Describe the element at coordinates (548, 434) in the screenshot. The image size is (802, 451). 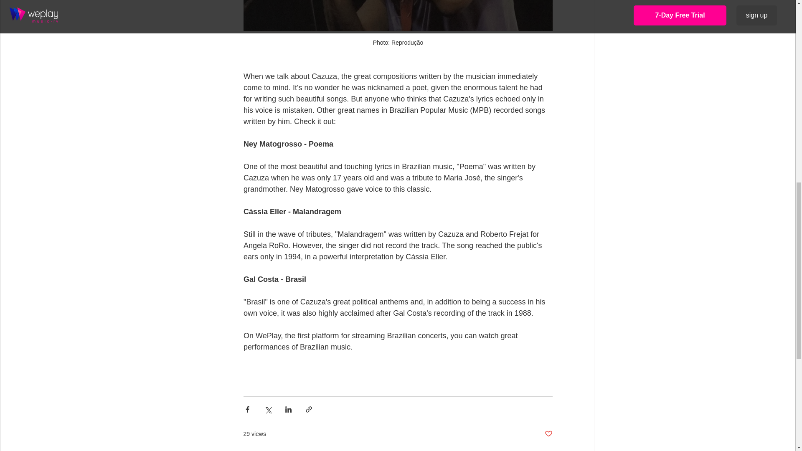
I see `Post not marked as liked` at that location.